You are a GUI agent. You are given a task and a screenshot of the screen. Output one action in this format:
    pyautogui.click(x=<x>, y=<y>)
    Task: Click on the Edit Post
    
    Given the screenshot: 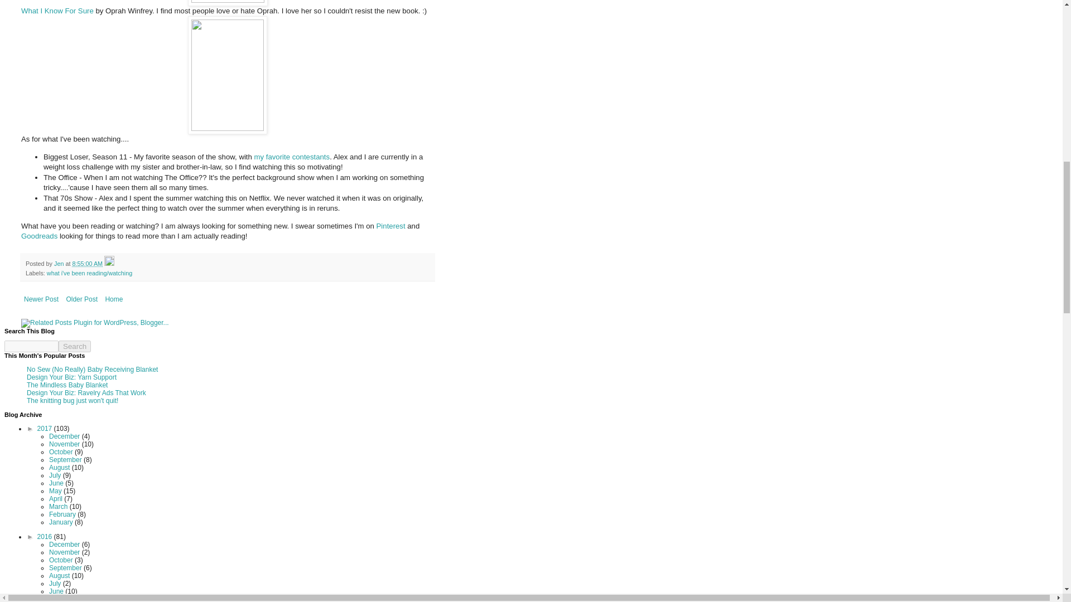 What is the action you would take?
    pyautogui.click(x=109, y=263)
    